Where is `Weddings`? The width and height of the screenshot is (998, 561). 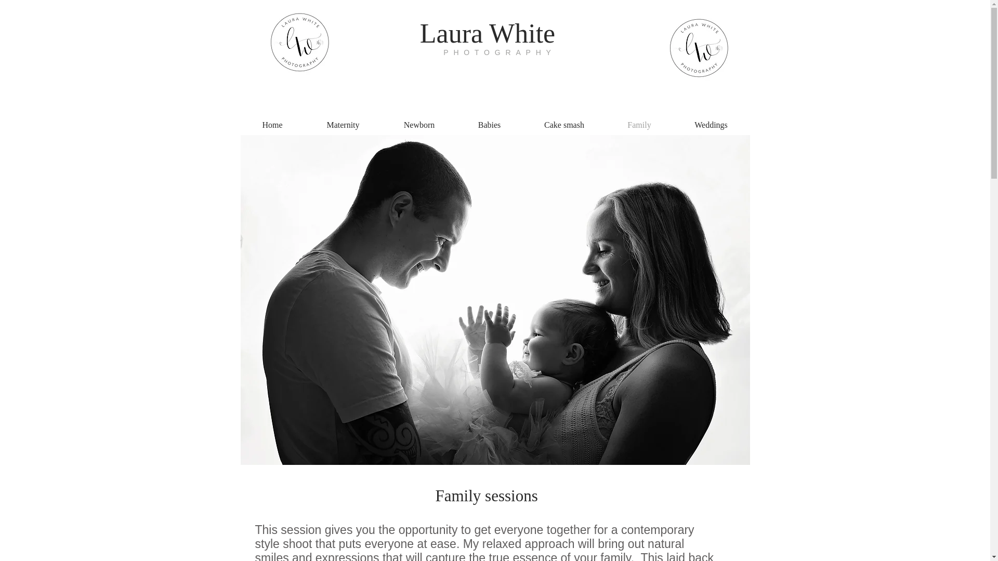 Weddings is located at coordinates (711, 125).